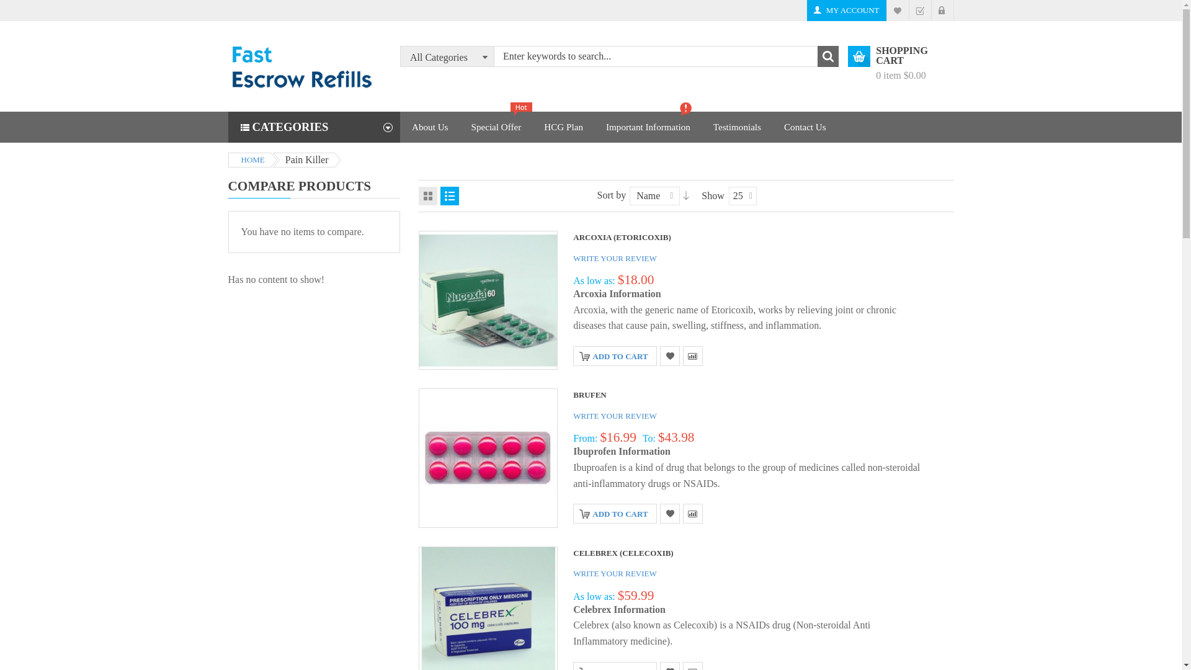 Image resolution: width=1191 pixels, height=670 pixels. I want to click on Add to cart, so click(614, 356).